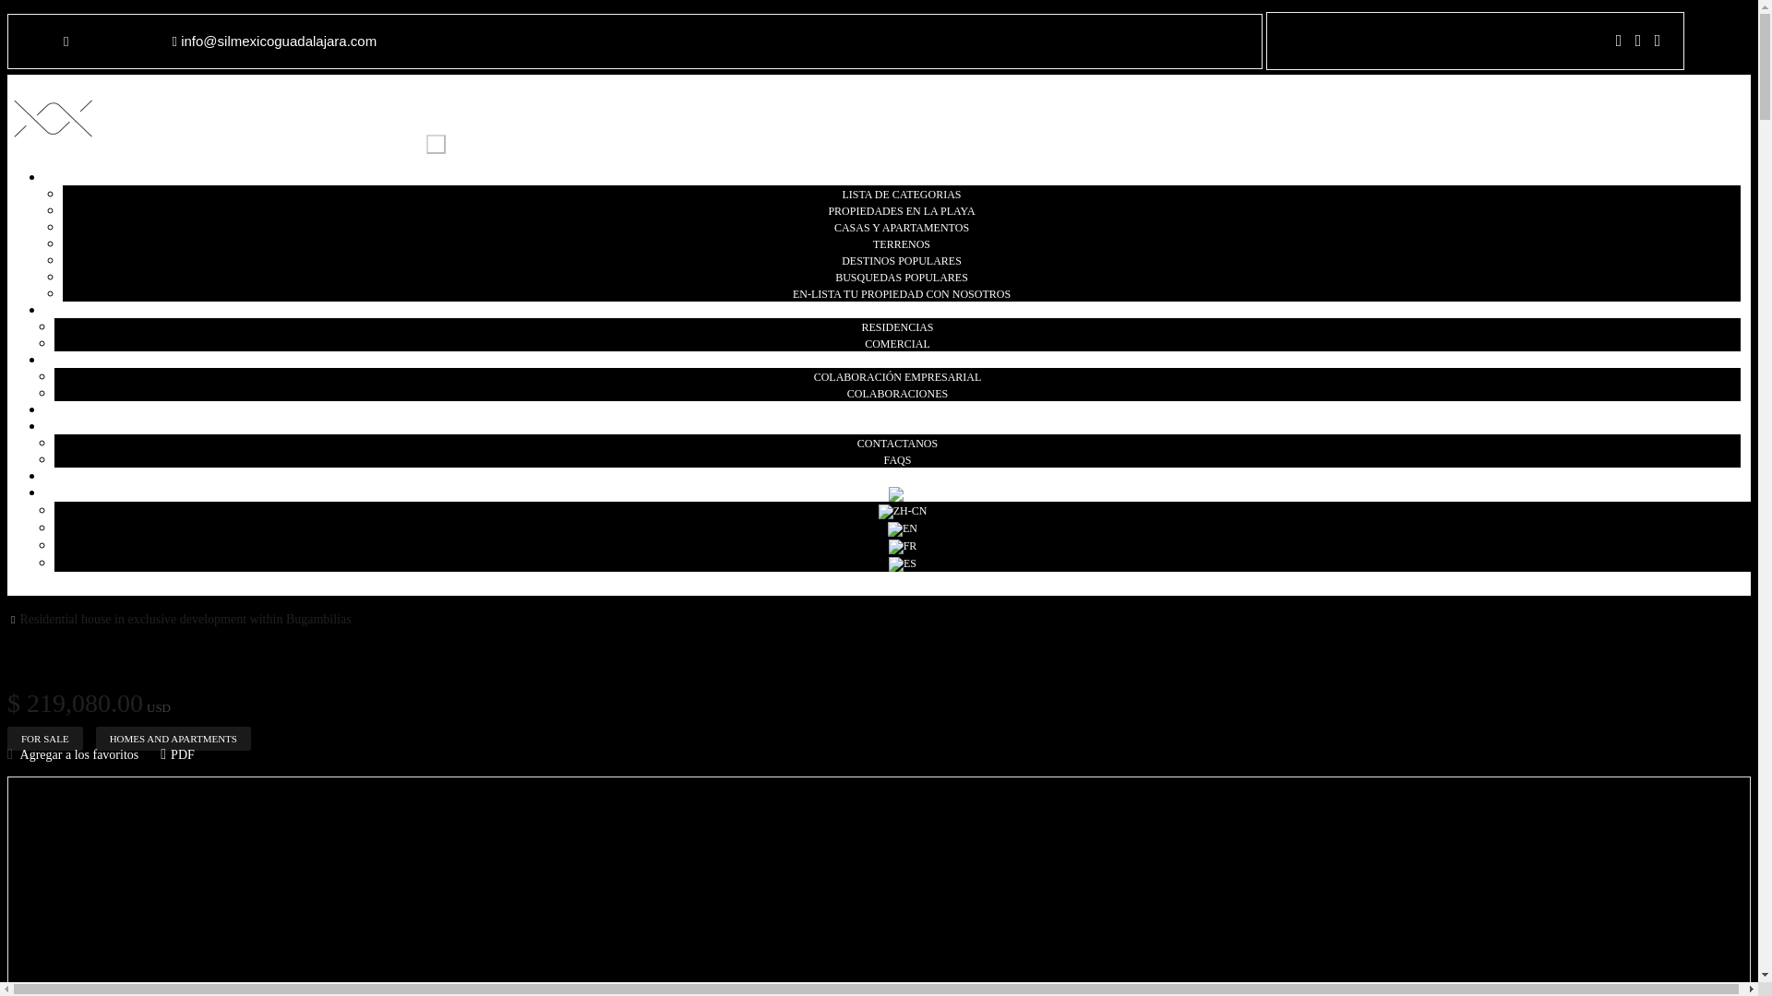 The height and width of the screenshot is (996, 1772). Describe the element at coordinates (901, 293) in the screenshot. I see `EN-LISTA TU PROPIEDAD CON NOSOTROS` at that location.